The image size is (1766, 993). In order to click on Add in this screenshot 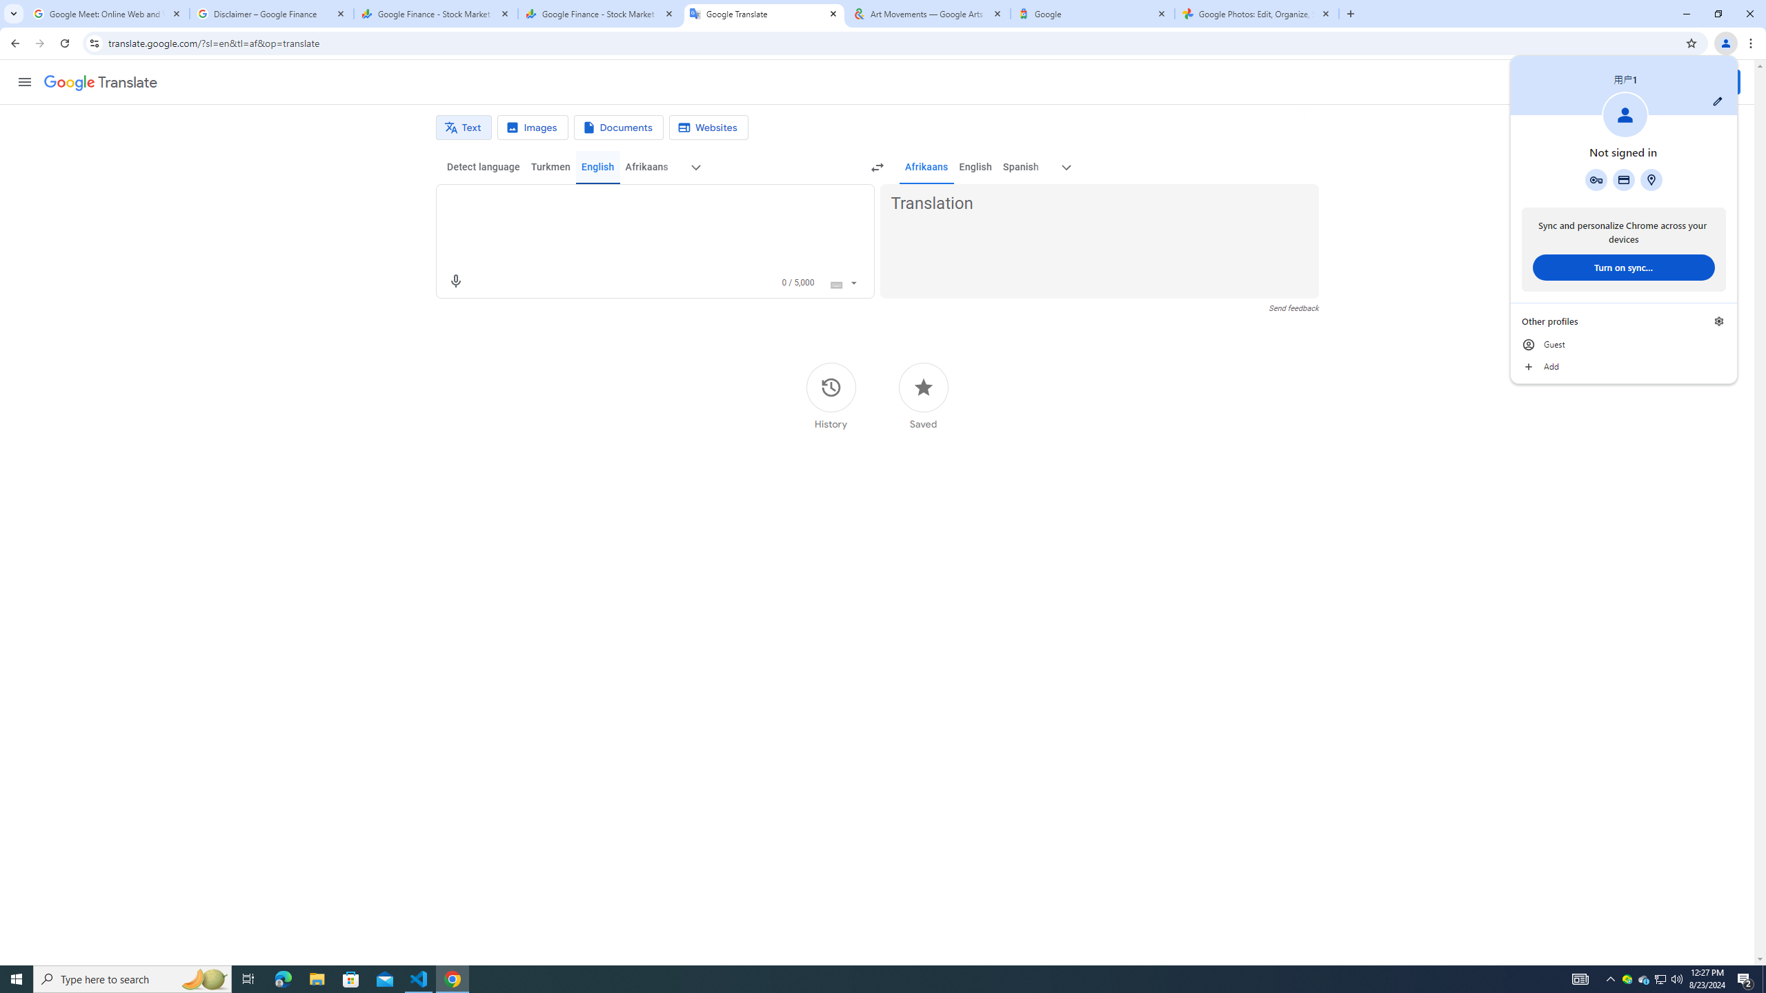, I will do `click(1718, 101)`.